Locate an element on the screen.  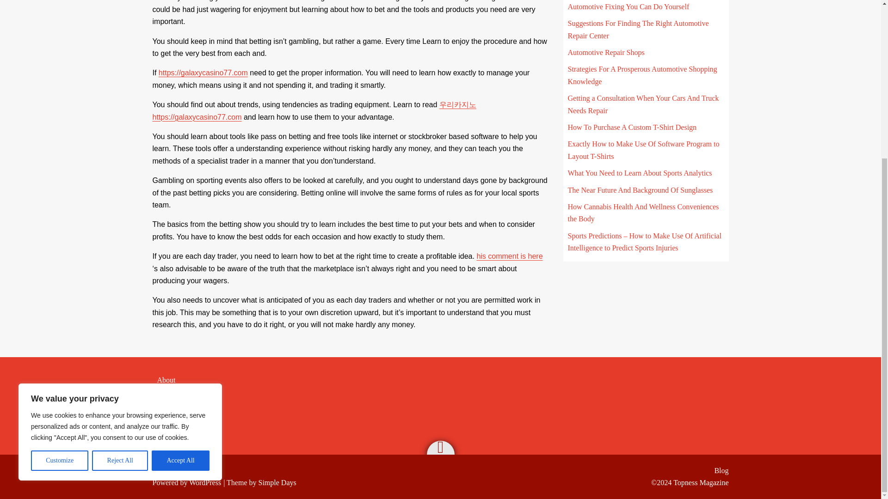
What You Need to Learn About Sports Analytics is located at coordinates (640, 173).